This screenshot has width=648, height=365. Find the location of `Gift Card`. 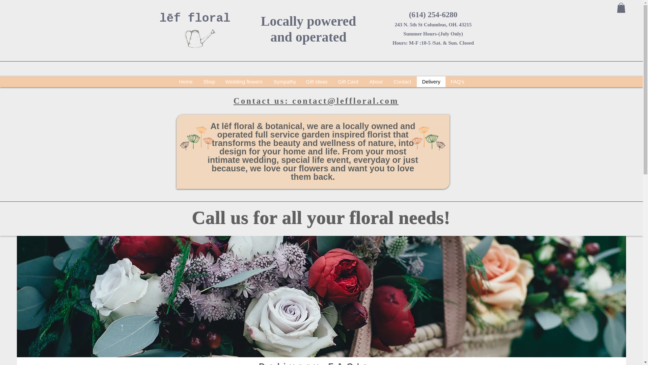

Gift Card is located at coordinates (348, 82).